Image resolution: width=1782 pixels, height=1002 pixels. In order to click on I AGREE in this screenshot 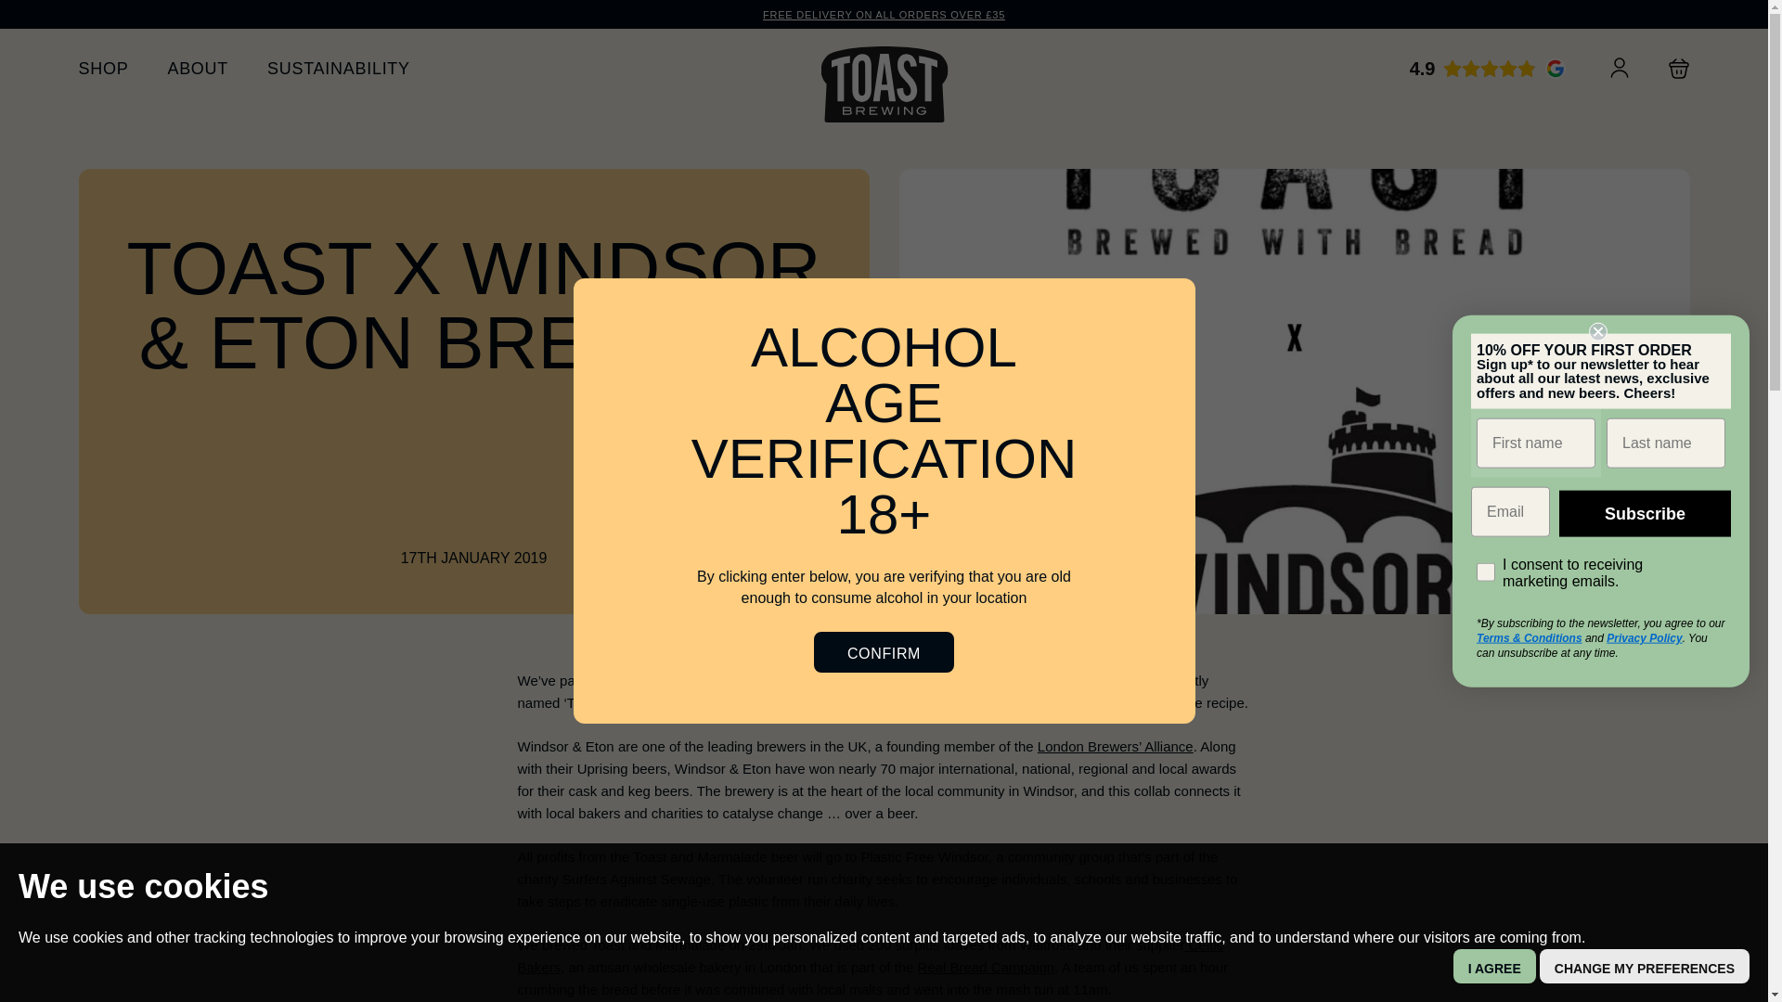, I will do `click(1494, 965)`.